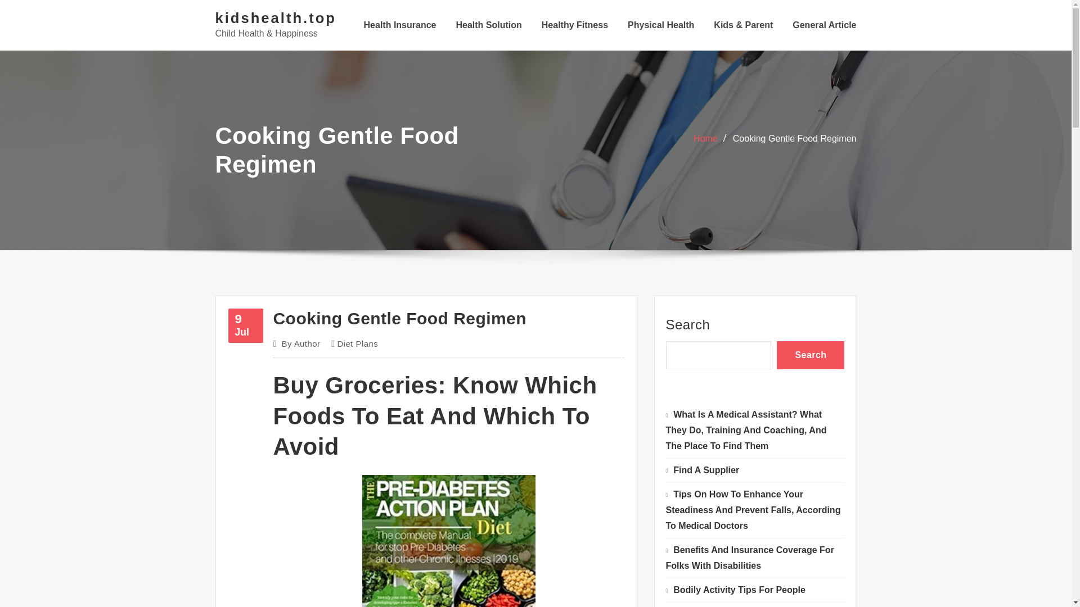  I want to click on General Article, so click(825, 25).